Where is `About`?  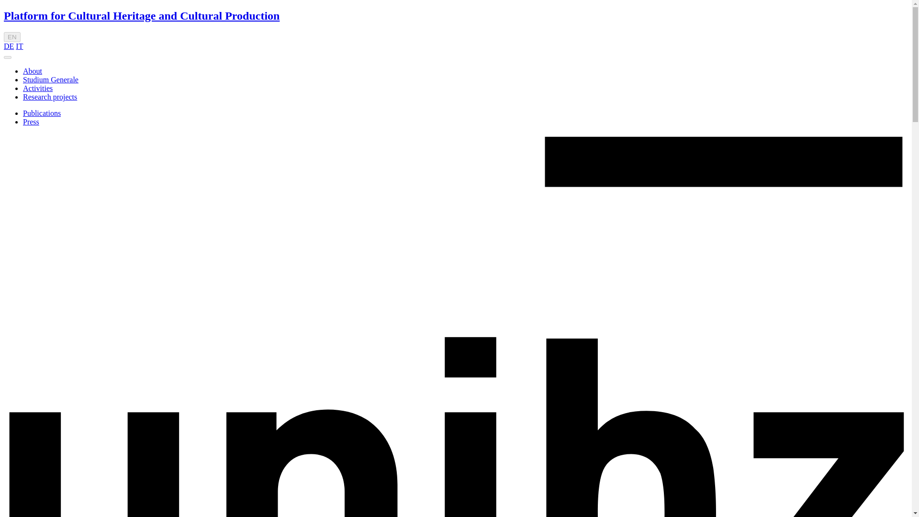 About is located at coordinates (33, 71).